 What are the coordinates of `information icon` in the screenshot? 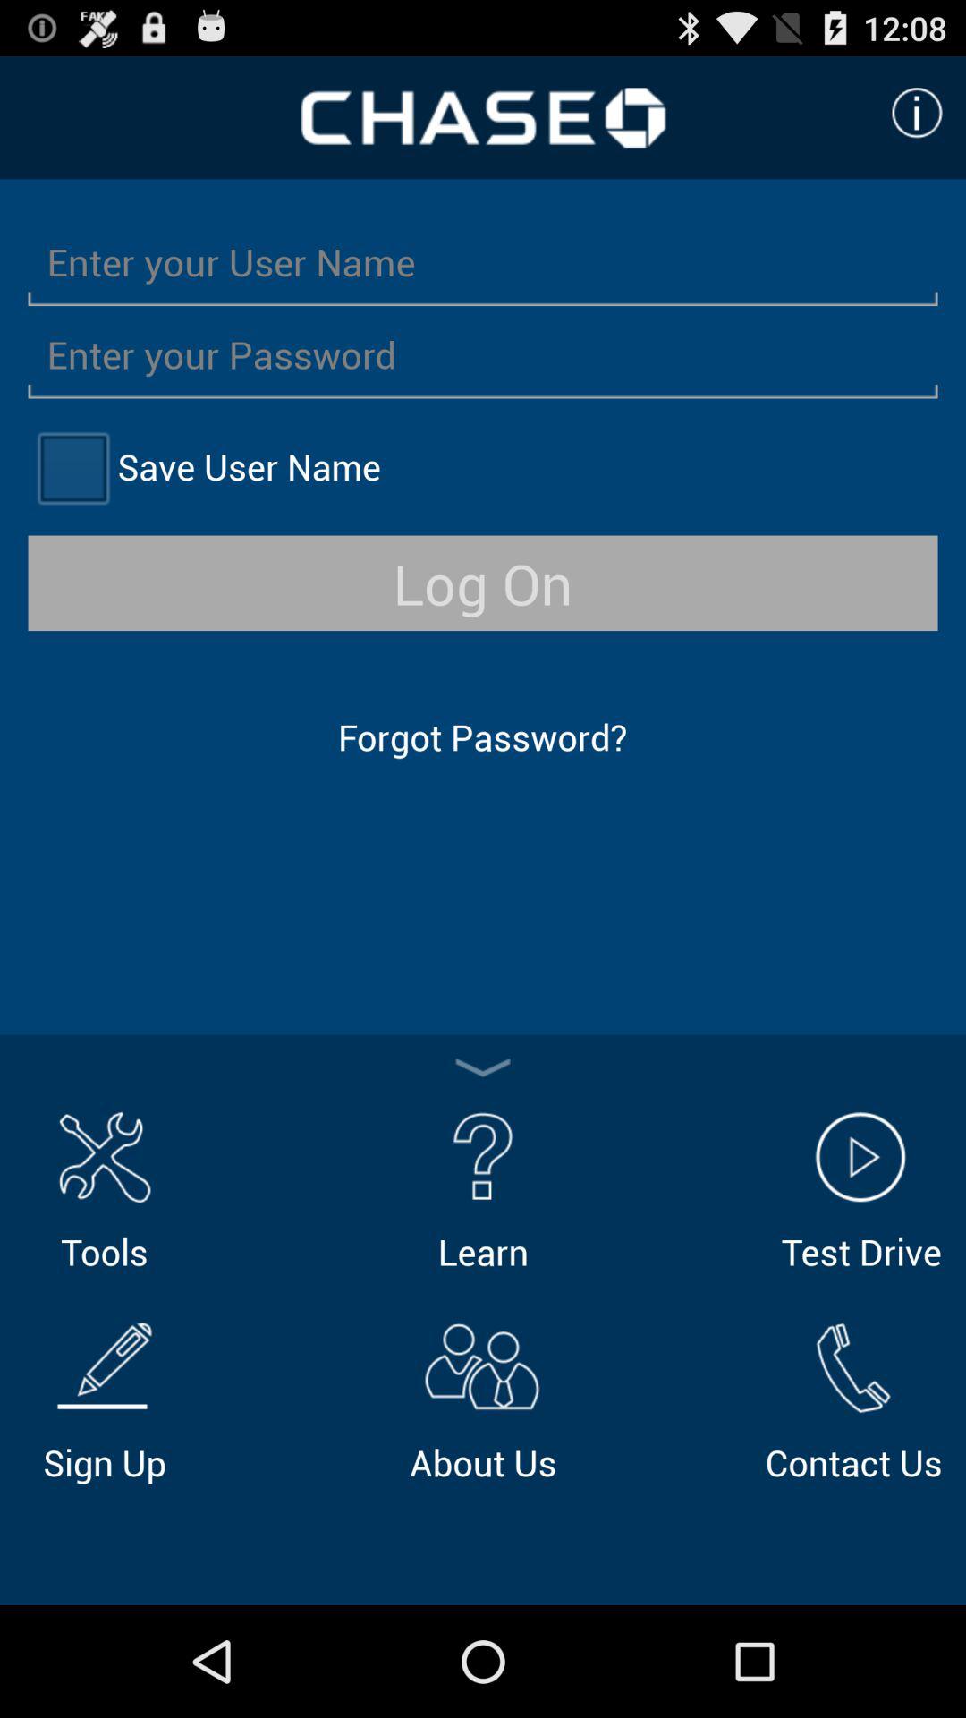 It's located at (917, 113).